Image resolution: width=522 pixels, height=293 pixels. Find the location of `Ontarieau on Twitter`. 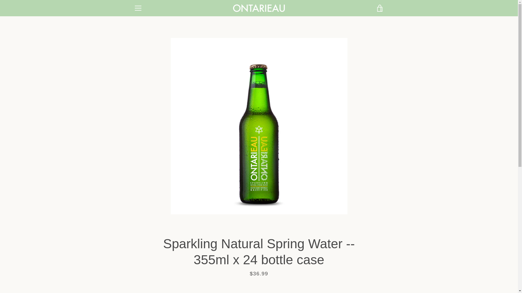

Ontarieau on Twitter is located at coordinates (144, 278).